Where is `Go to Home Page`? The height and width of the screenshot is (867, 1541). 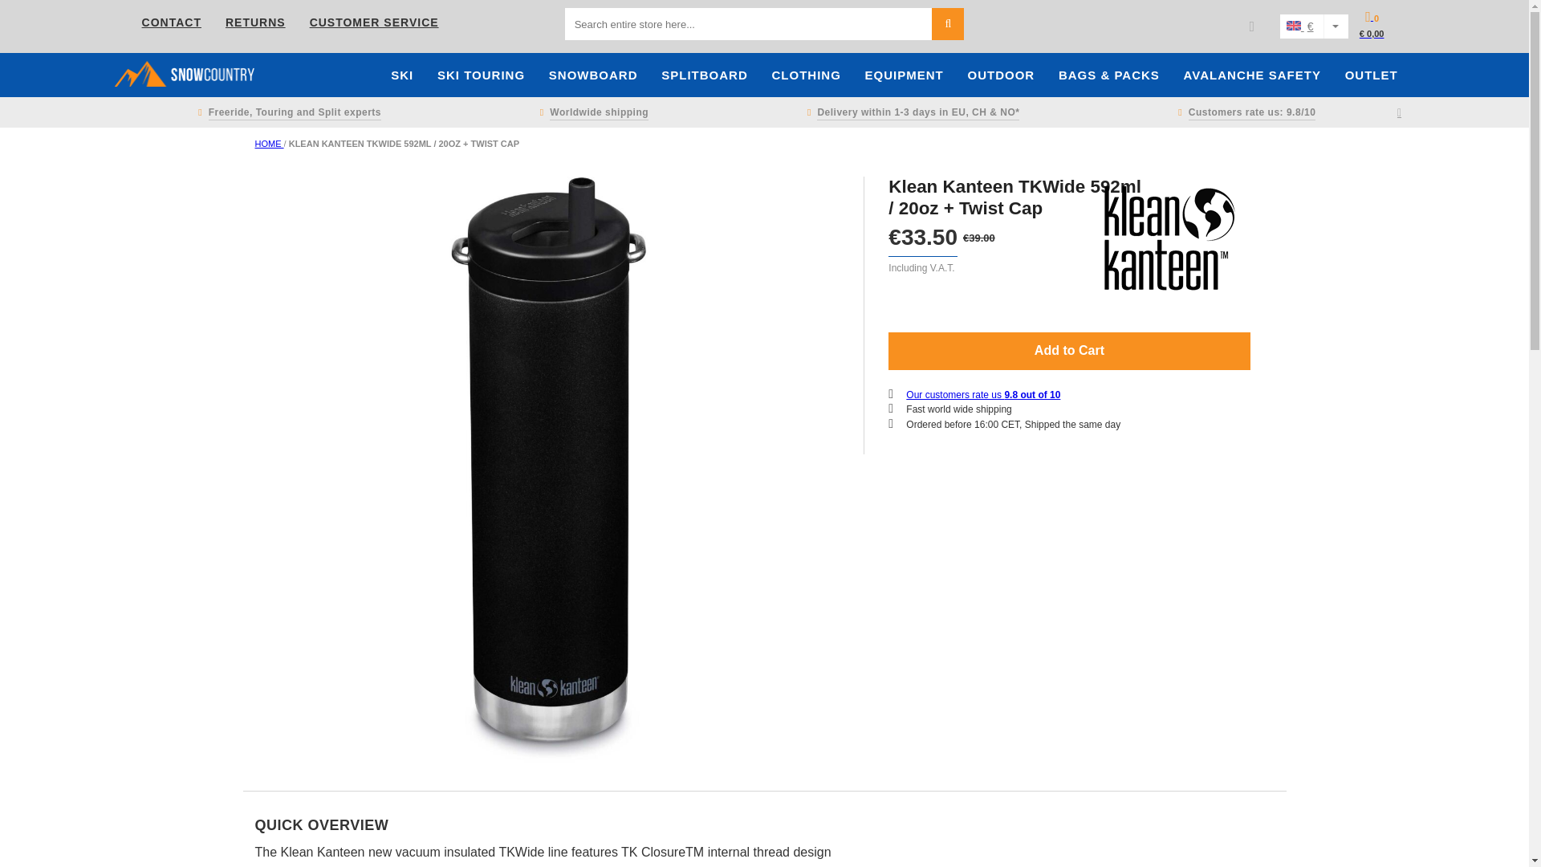 Go to Home Page is located at coordinates (270, 143).